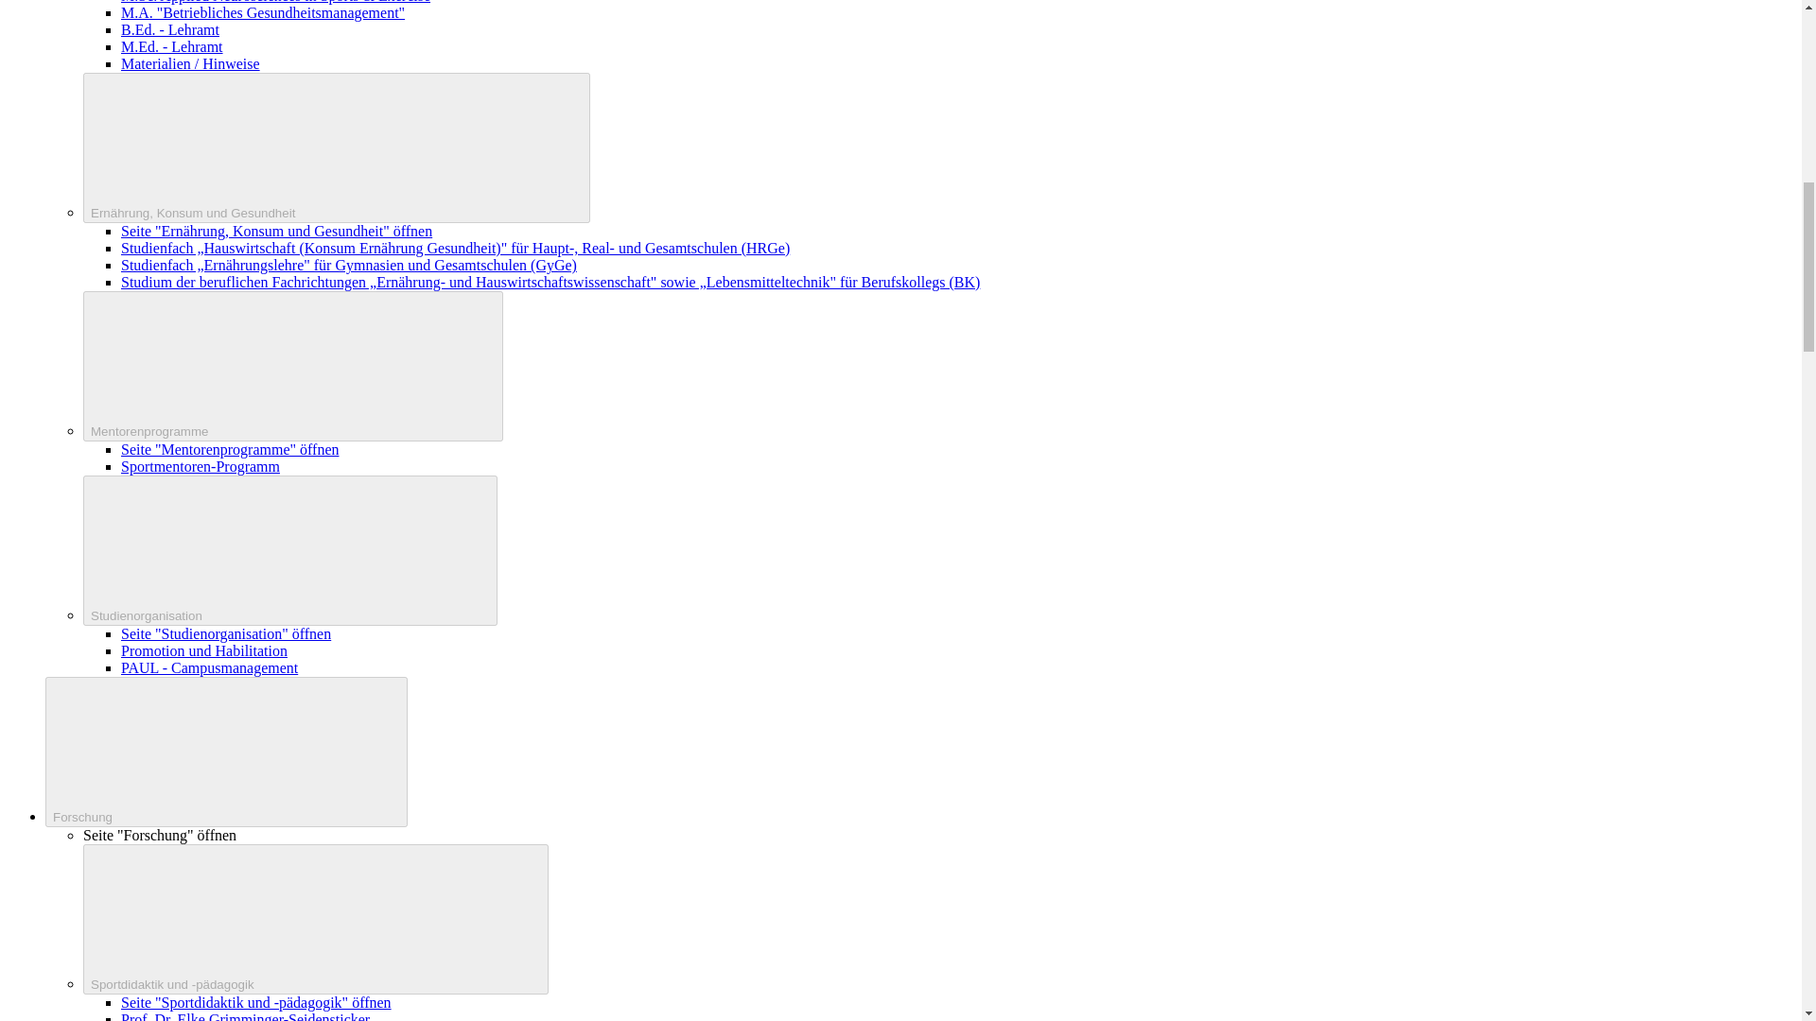  I want to click on B.Ed. - Lehramt, so click(170, 28).